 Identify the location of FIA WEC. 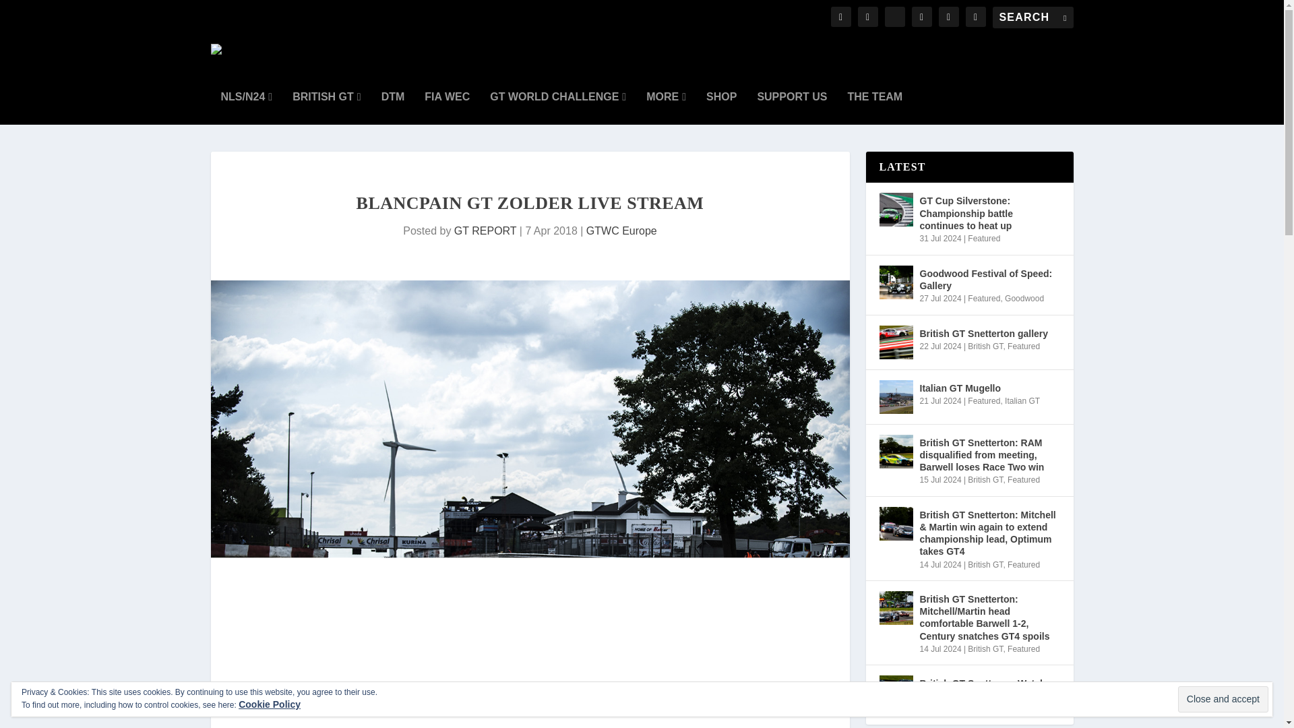
(446, 108).